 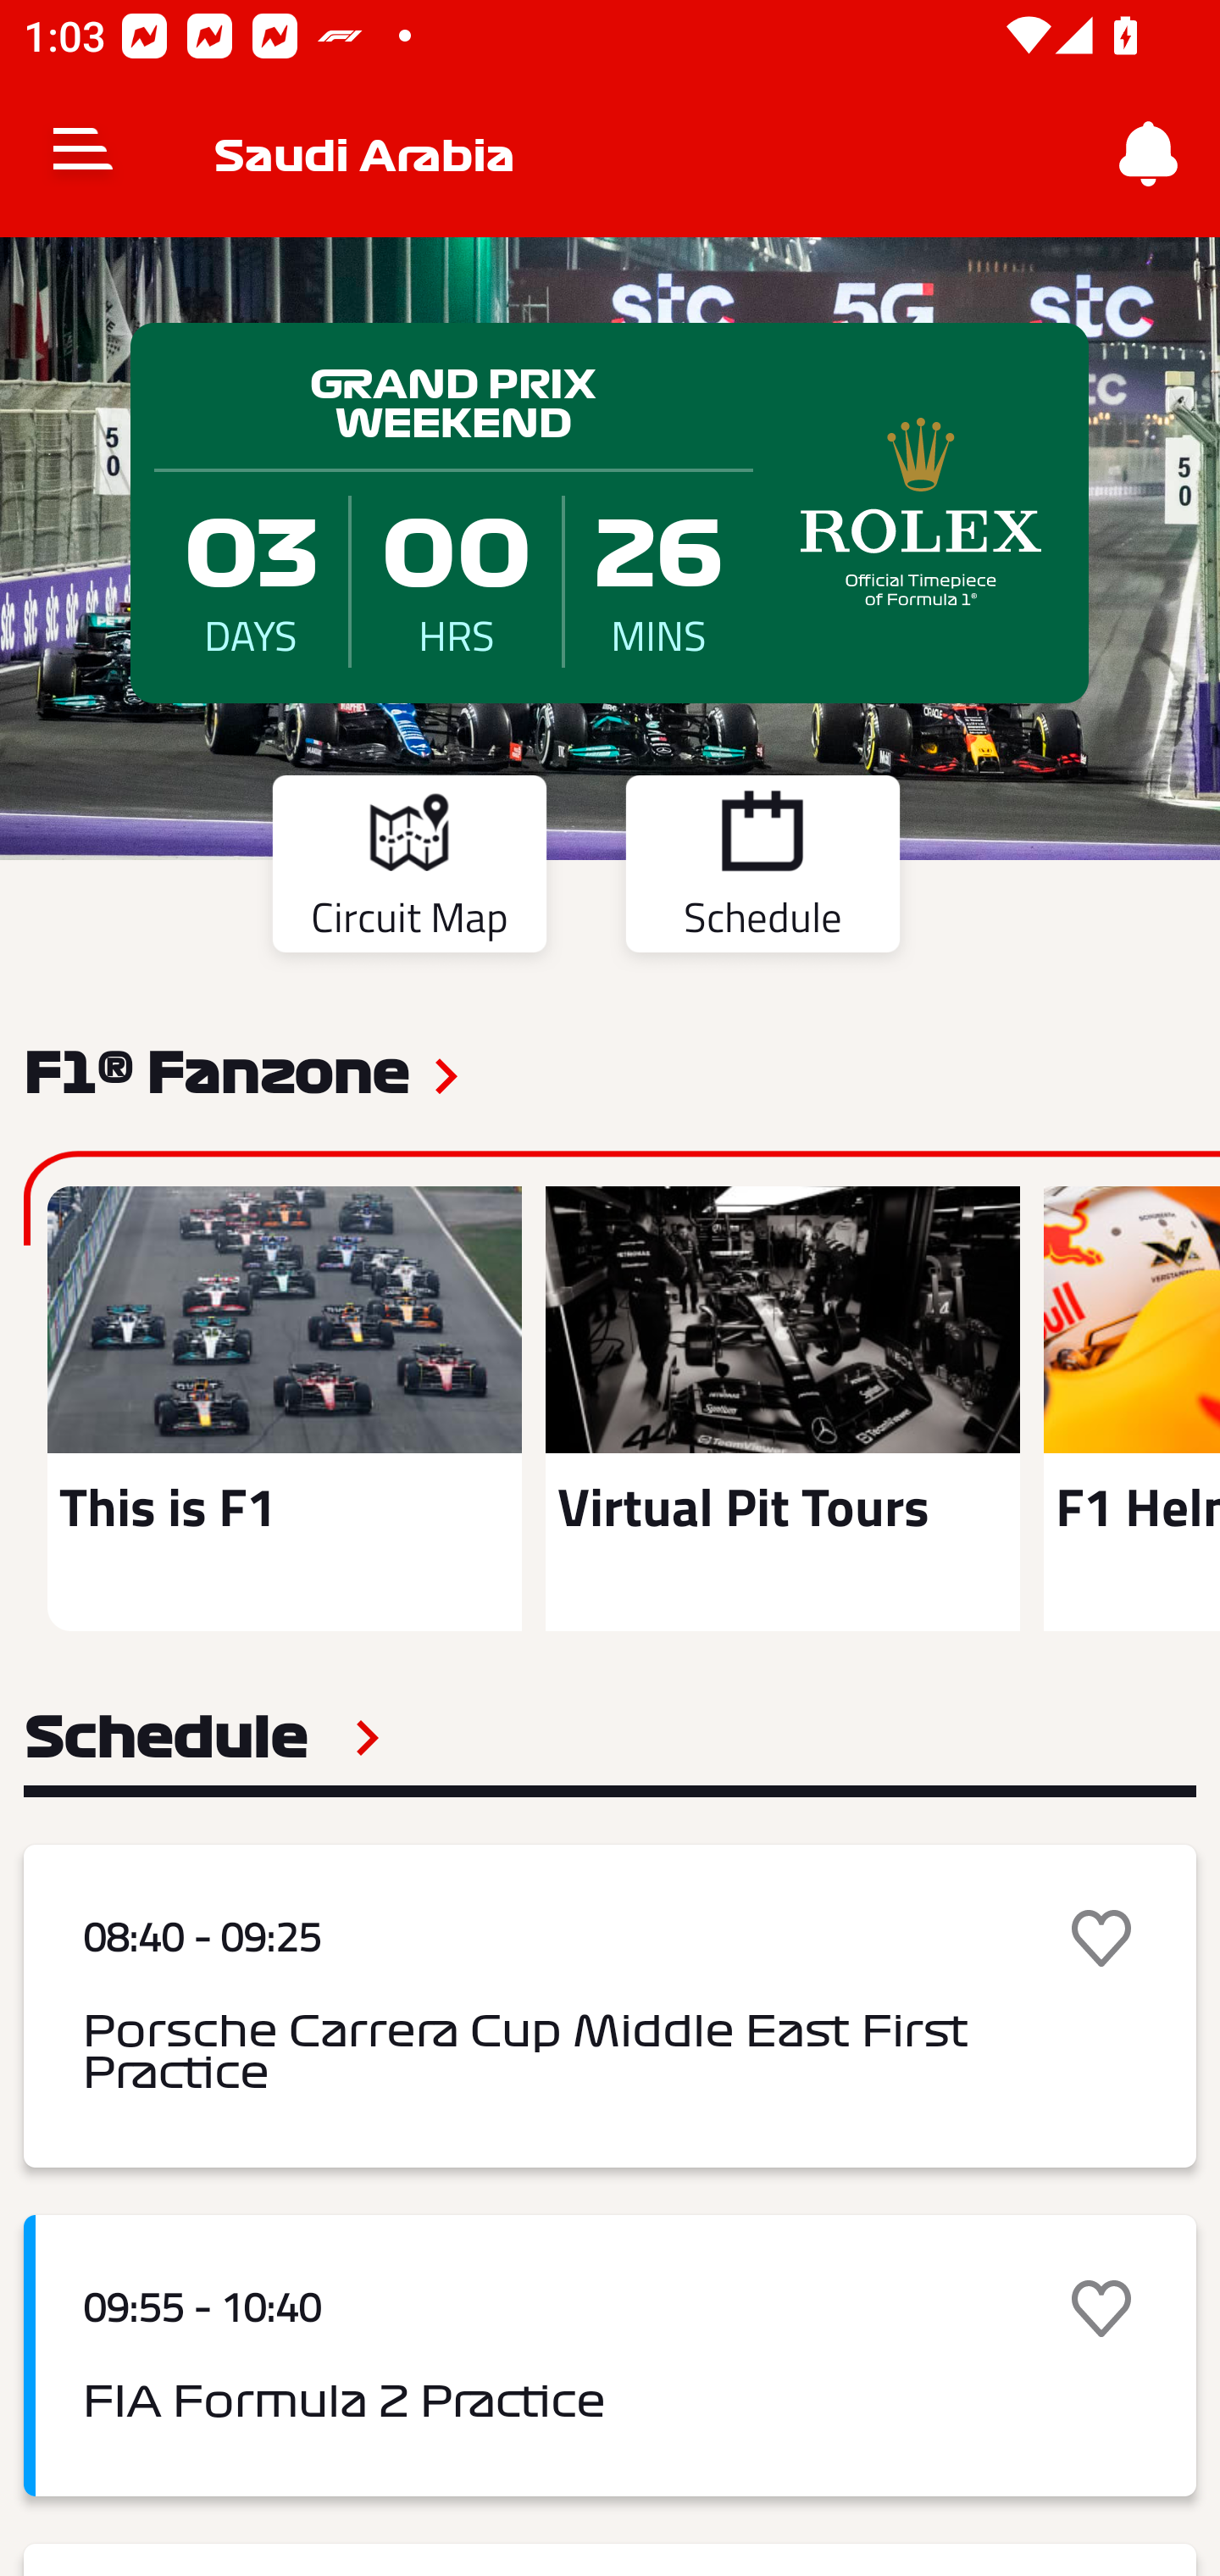 What do you see at coordinates (762, 869) in the screenshot?
I see `Schedule` at bounding box center [762, 869].